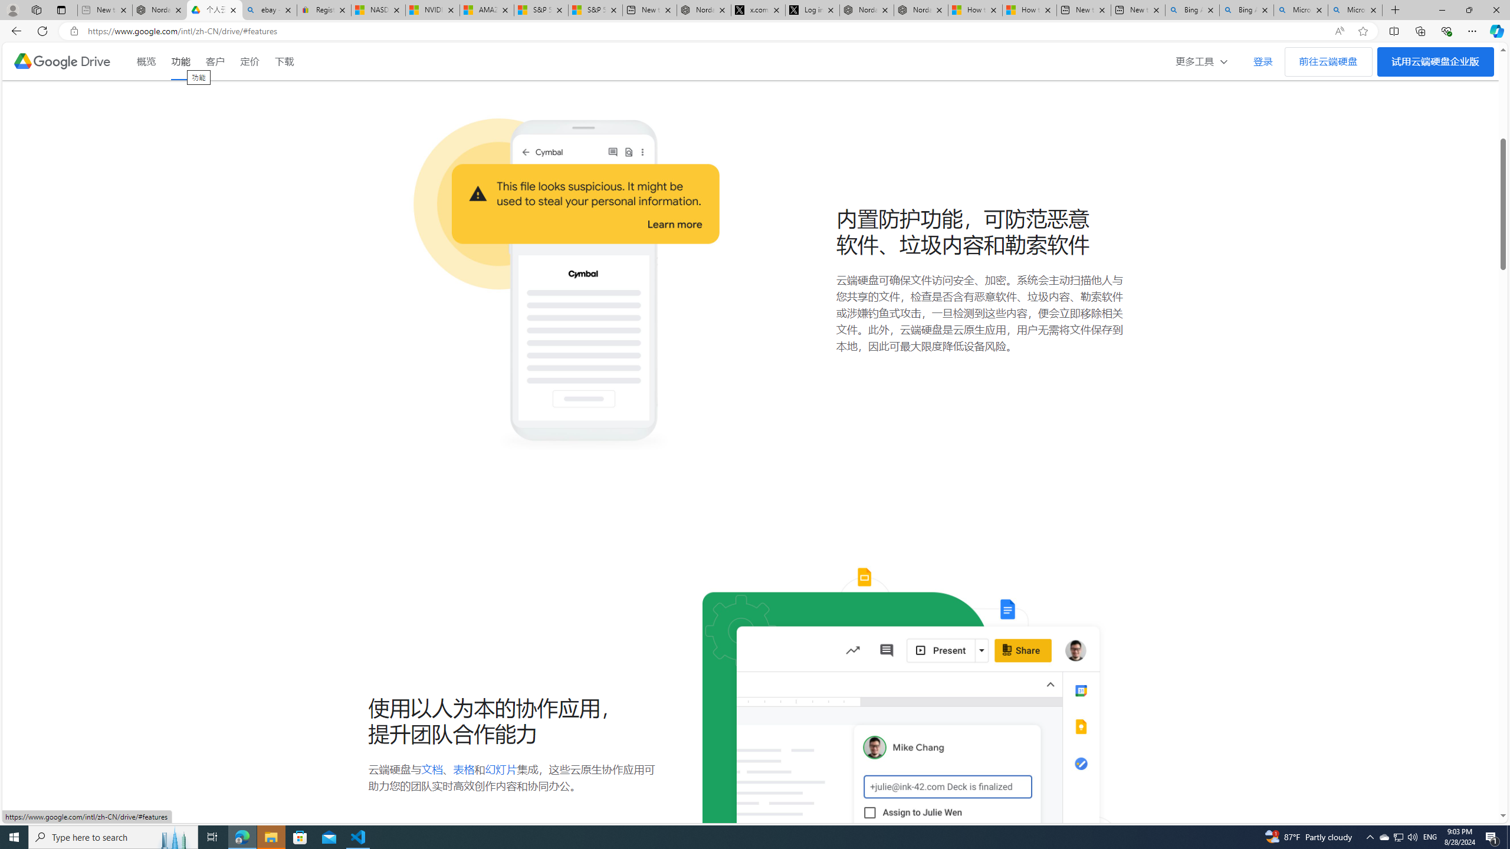  Describe the element at coordinates (757, 10) in the screenshot. I see `x.com/NordaceOfficial` at that location.